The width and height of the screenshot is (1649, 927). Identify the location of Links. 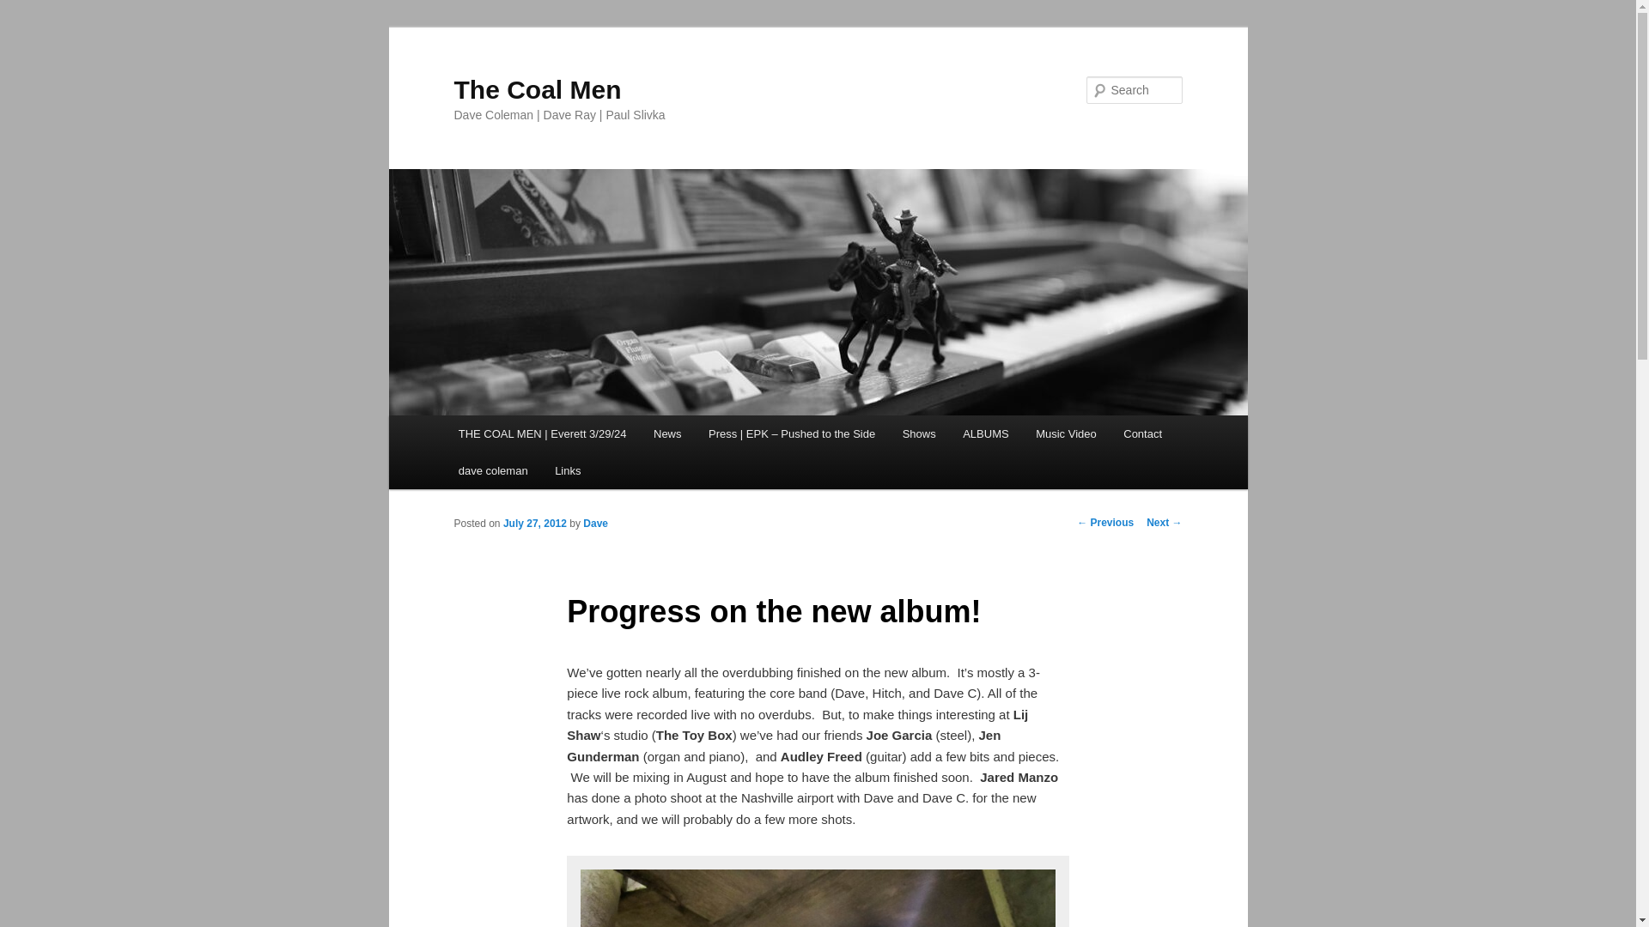
(567, 470).